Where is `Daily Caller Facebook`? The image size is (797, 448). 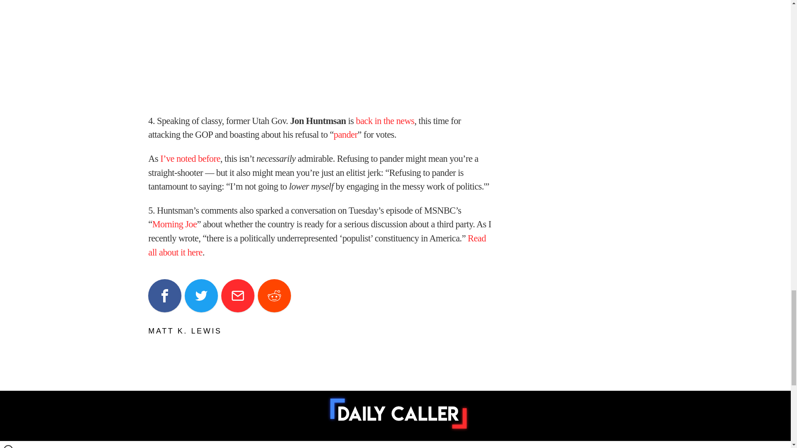 Daily Caller Facebook is located at coordinates (347, 446).